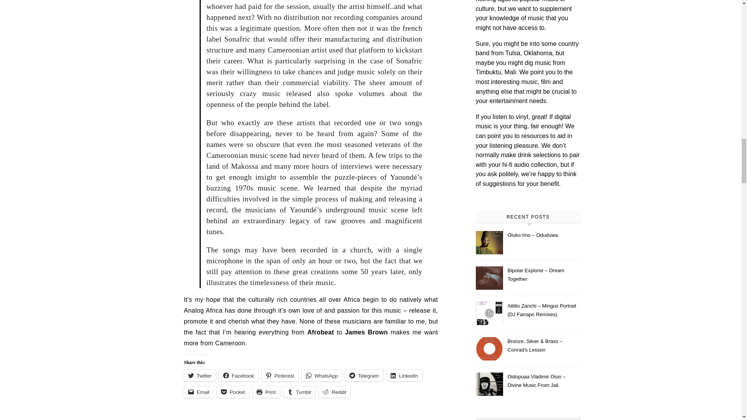 This screenshot has height=420, width=747. Describe the element at coordinates (266, 392) in the screenshot. I see `Click to print` at that location.